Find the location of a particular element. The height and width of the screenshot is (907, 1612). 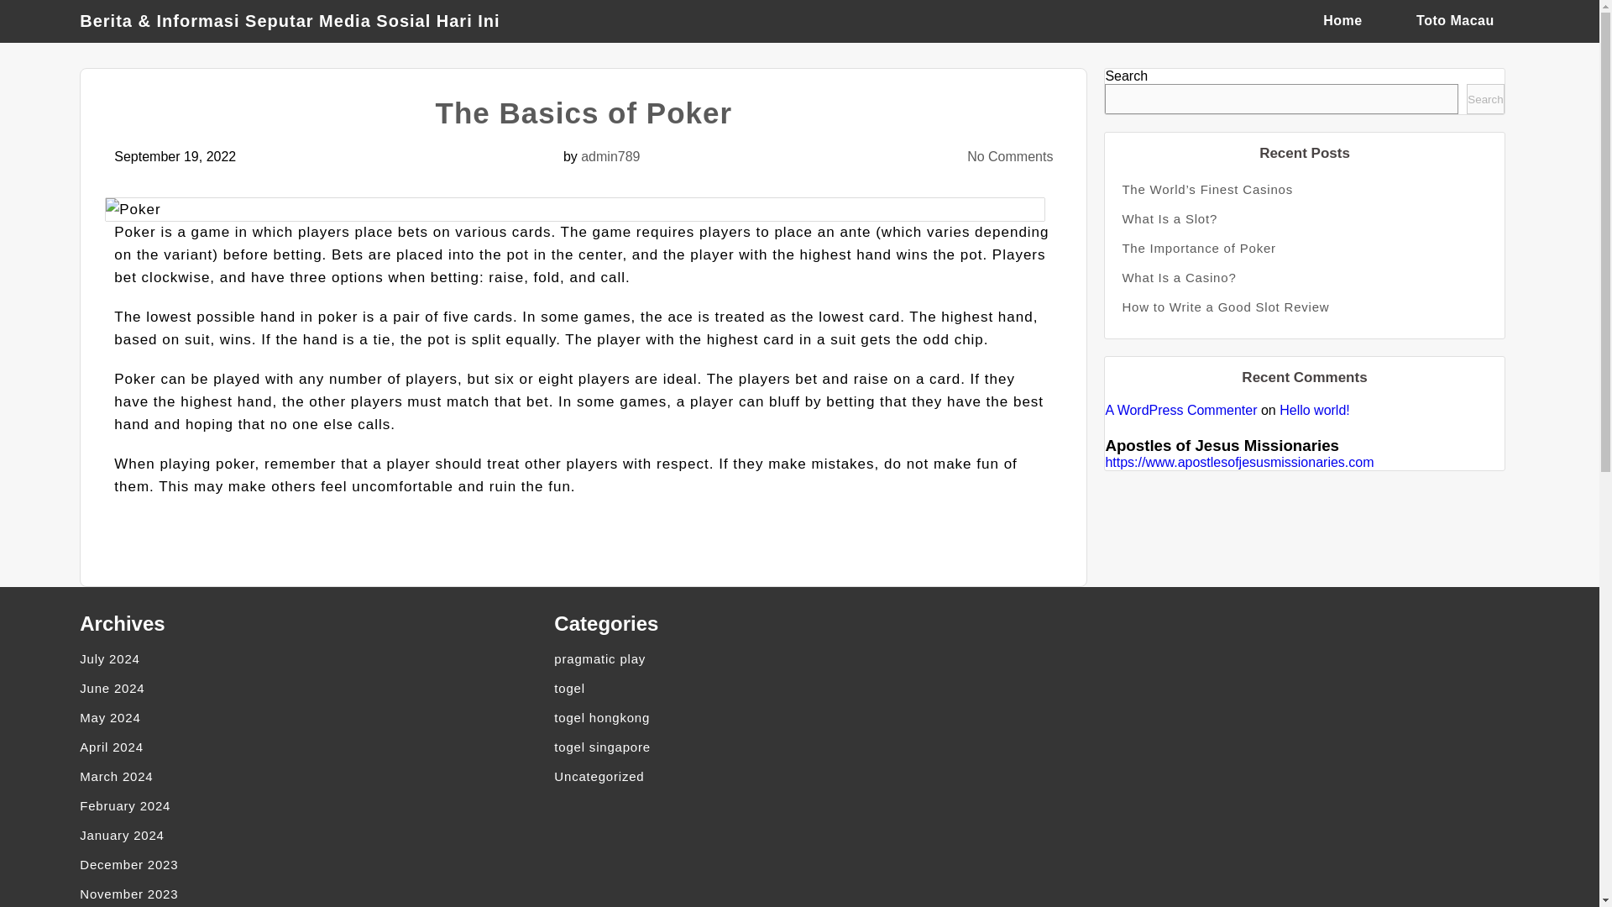

December 2023 is located at coordinates (316, 863).